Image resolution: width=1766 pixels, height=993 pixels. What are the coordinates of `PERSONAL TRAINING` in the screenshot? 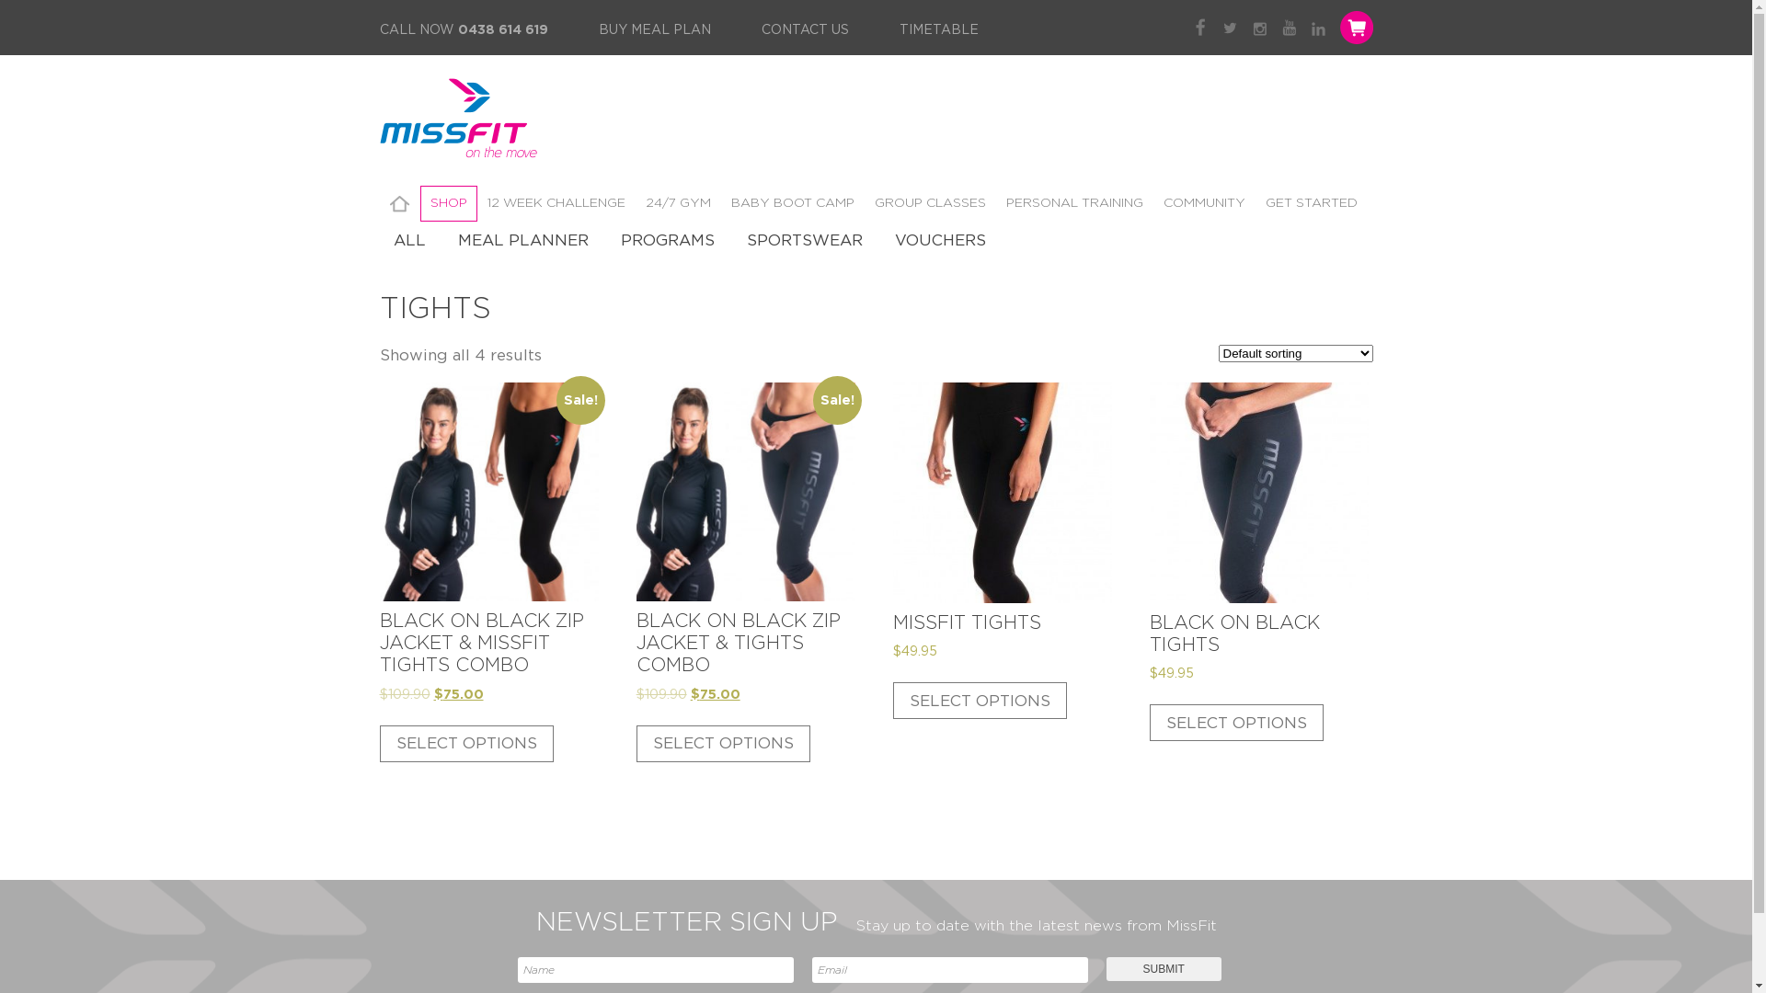 It's located at (1074, 204).